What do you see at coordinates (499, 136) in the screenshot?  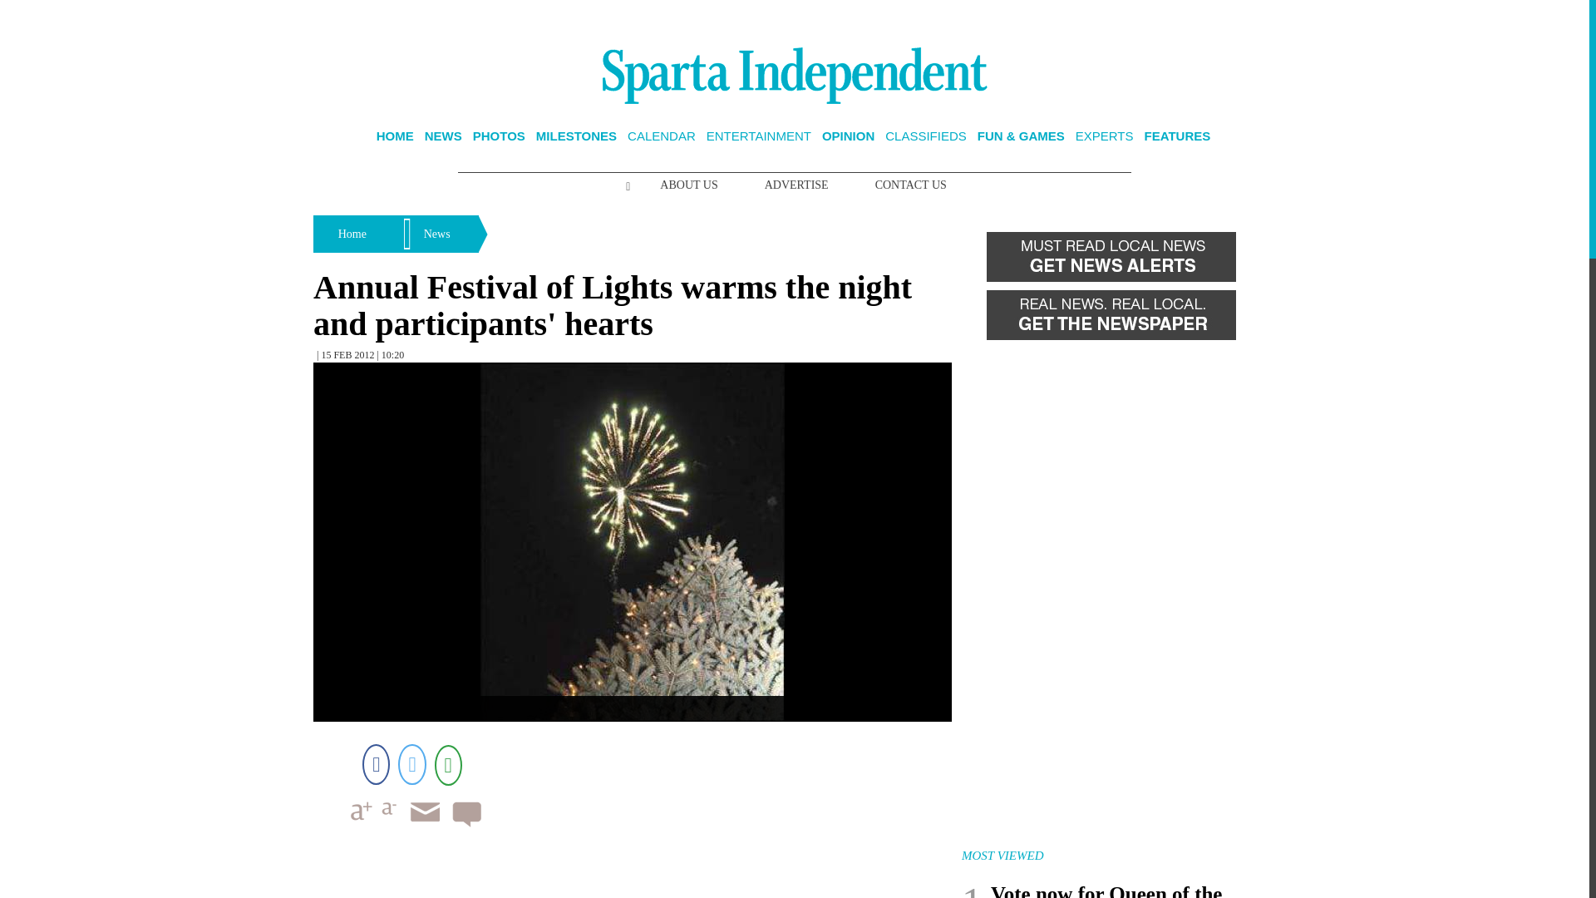 I see `PHOTOS` at bounding box center [499, 136].